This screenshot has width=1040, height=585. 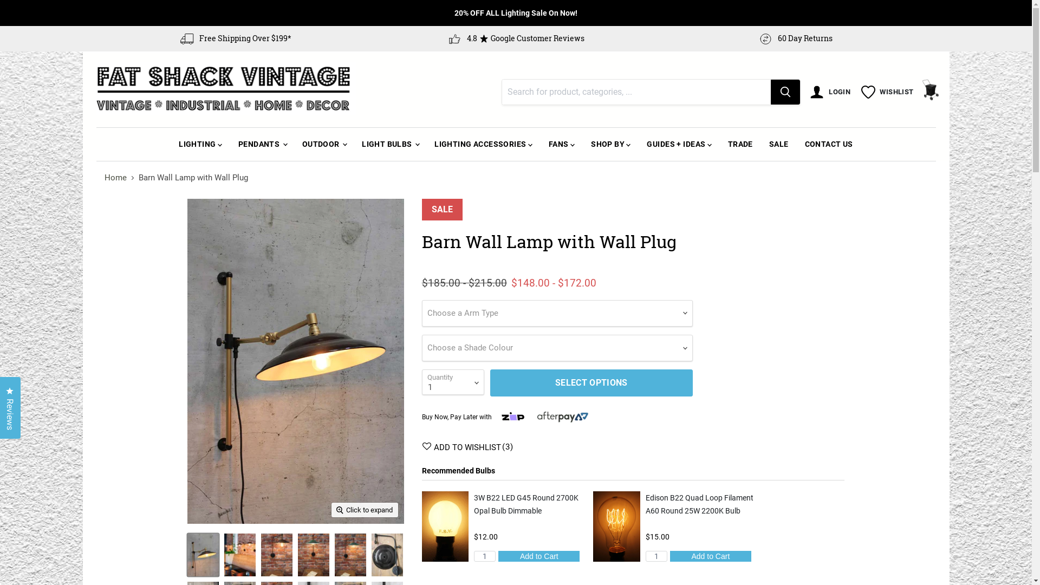 What do you see at coordinates (563, 417) in the screenshot?
I see `Learn more about AfterPay` at bounding box center [563, 417].